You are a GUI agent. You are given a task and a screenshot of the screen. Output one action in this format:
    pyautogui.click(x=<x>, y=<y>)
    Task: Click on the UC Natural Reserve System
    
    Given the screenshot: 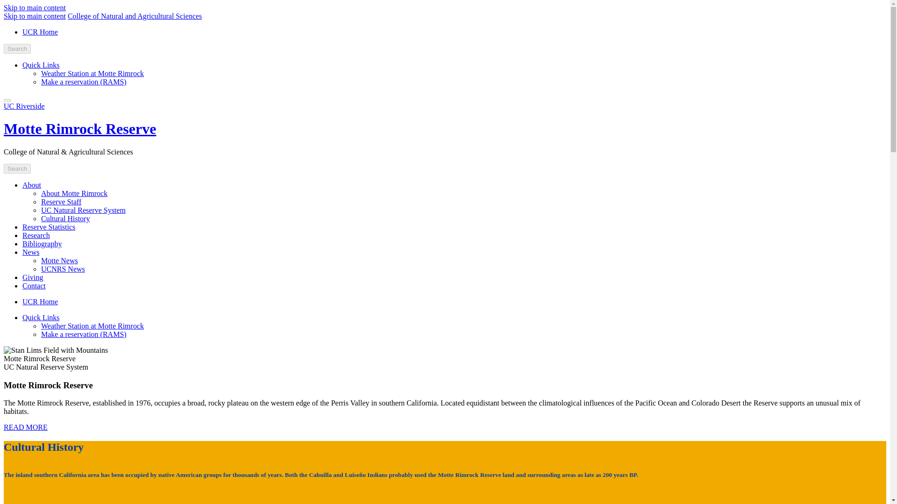 What is the action you would take?
    pyautogui.click(x=83, y=210)
    